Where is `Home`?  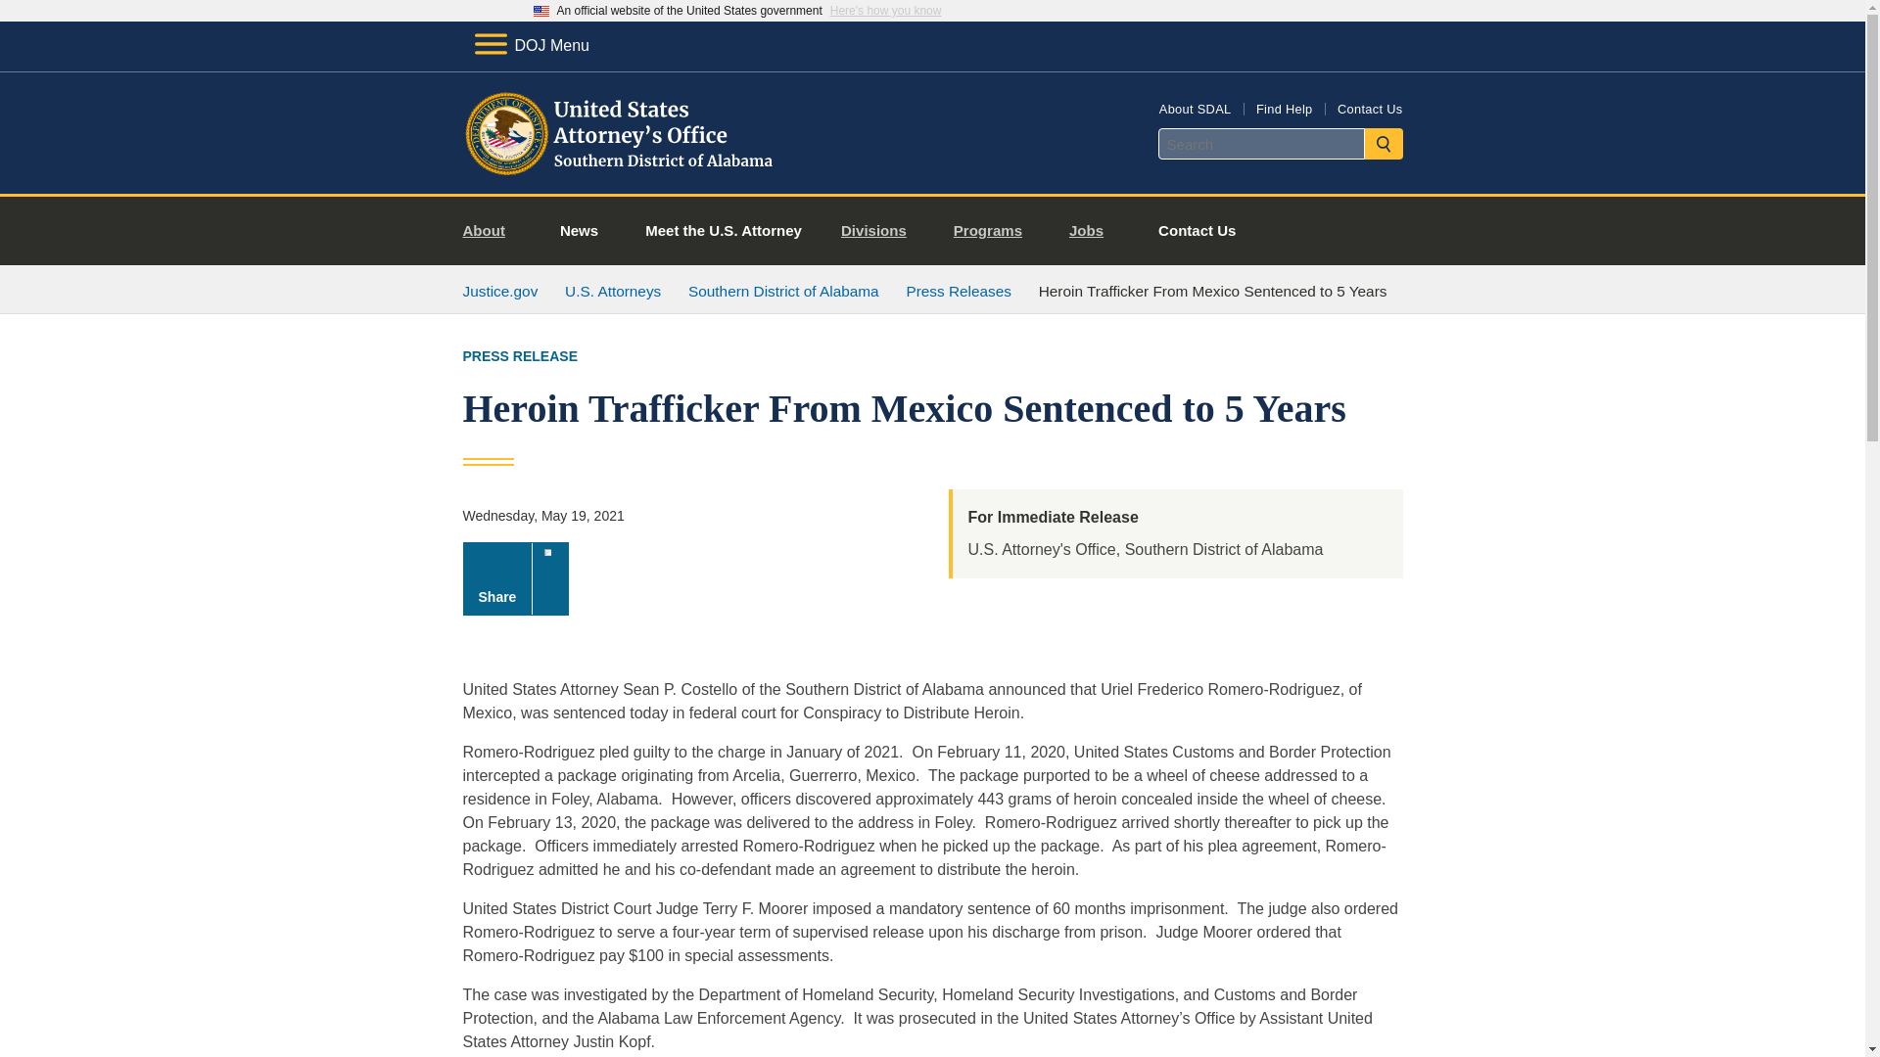
Home is located at coordinates (621, 170).